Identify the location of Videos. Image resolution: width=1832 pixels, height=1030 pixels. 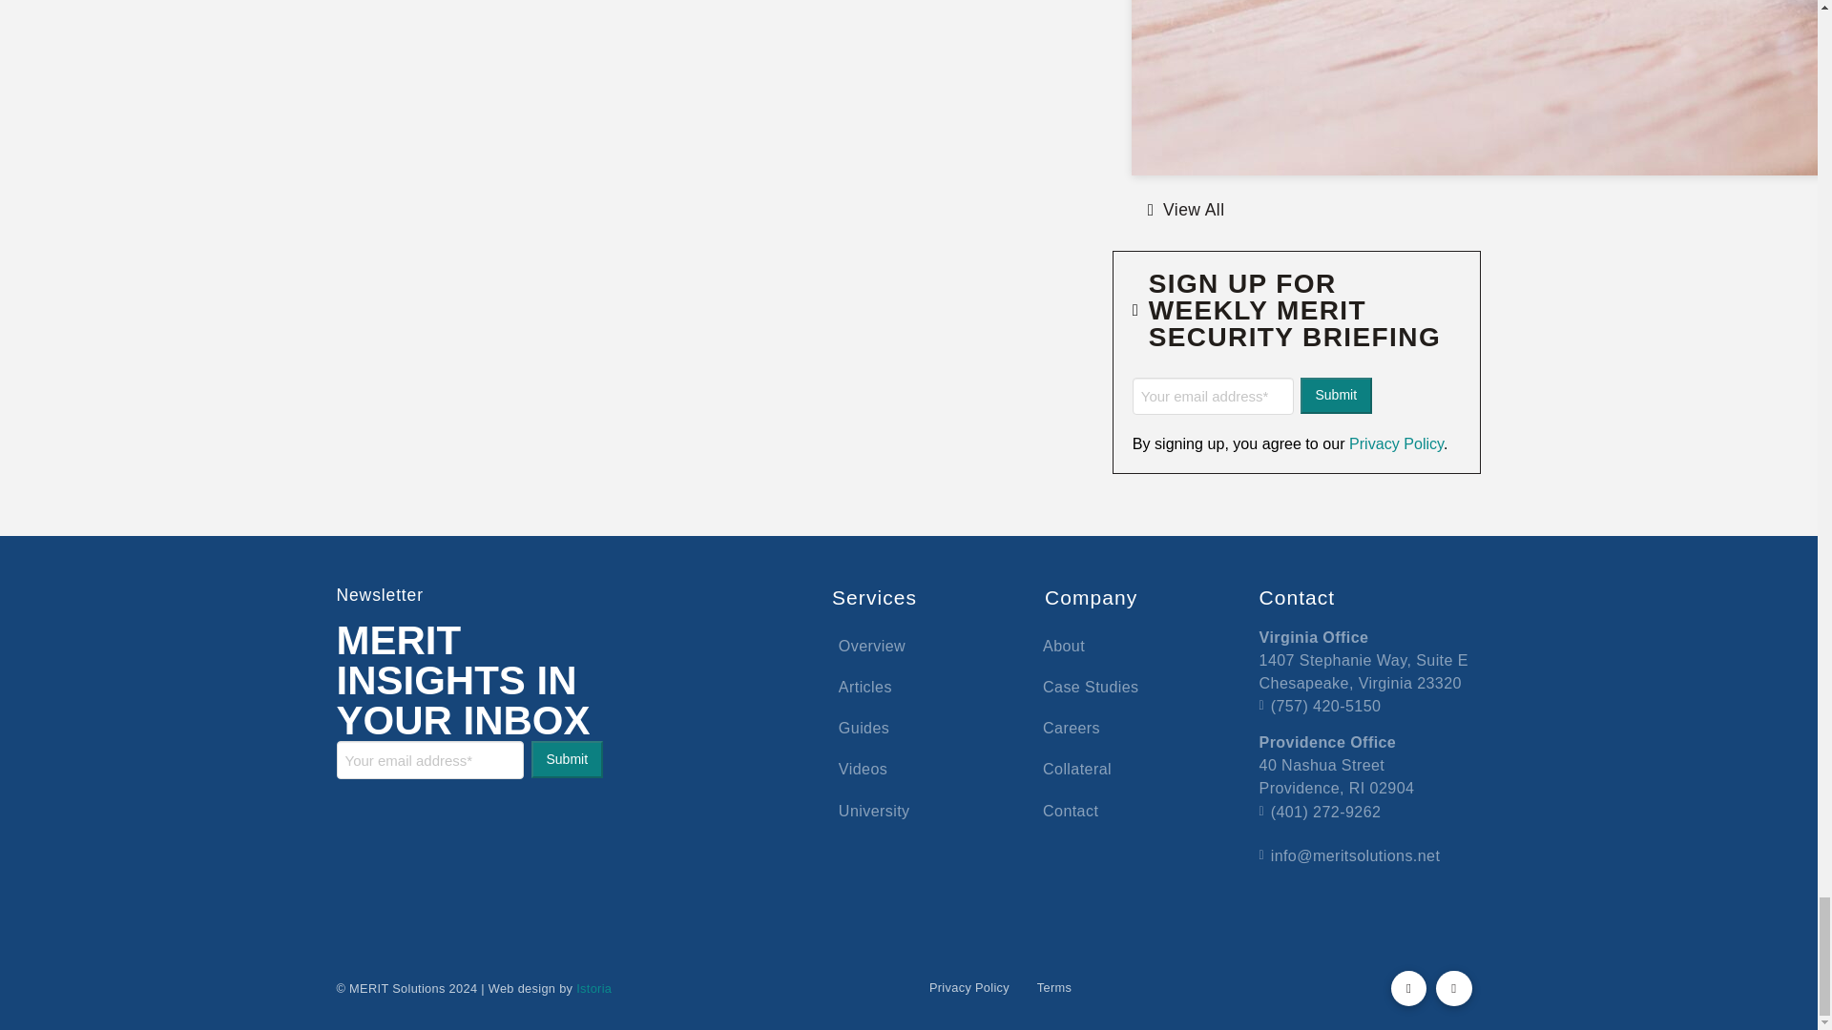
(863, 769).